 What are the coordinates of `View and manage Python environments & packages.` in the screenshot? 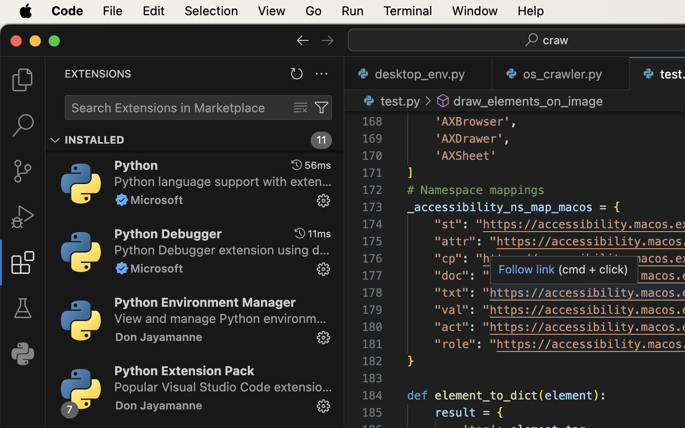 It's located at (221, 318).